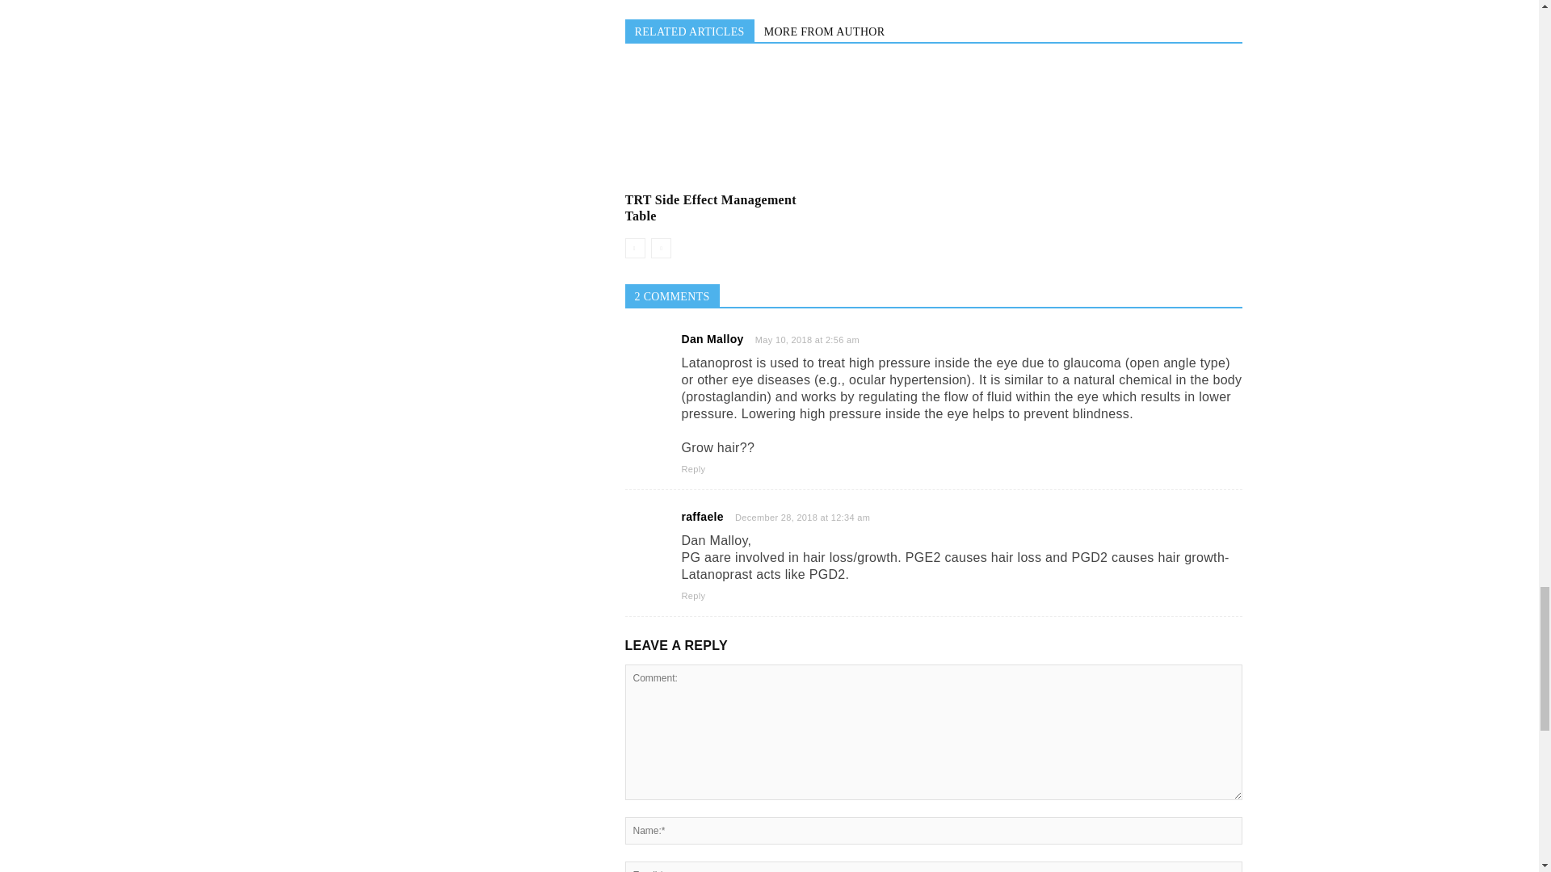 The width and height of the screenshot is (1551, 872). What do you see at coordinates (711, 208) in the screenshot?
I see `TRT Side Effect Management Table` at bounding box center [711, 208].